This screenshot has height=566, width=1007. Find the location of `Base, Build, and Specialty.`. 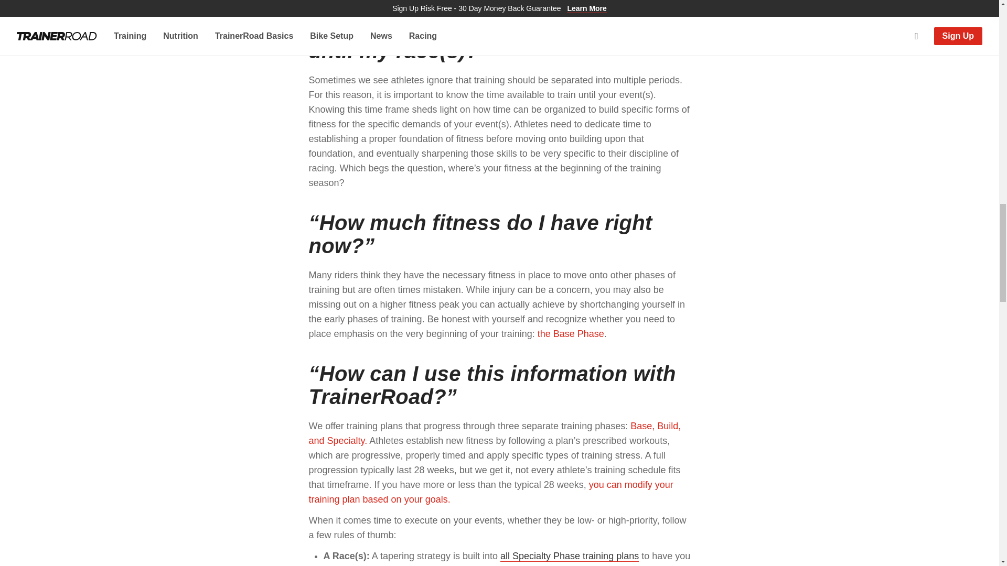

Base, Build, and Specialty. is located at coordinates (494, 433).